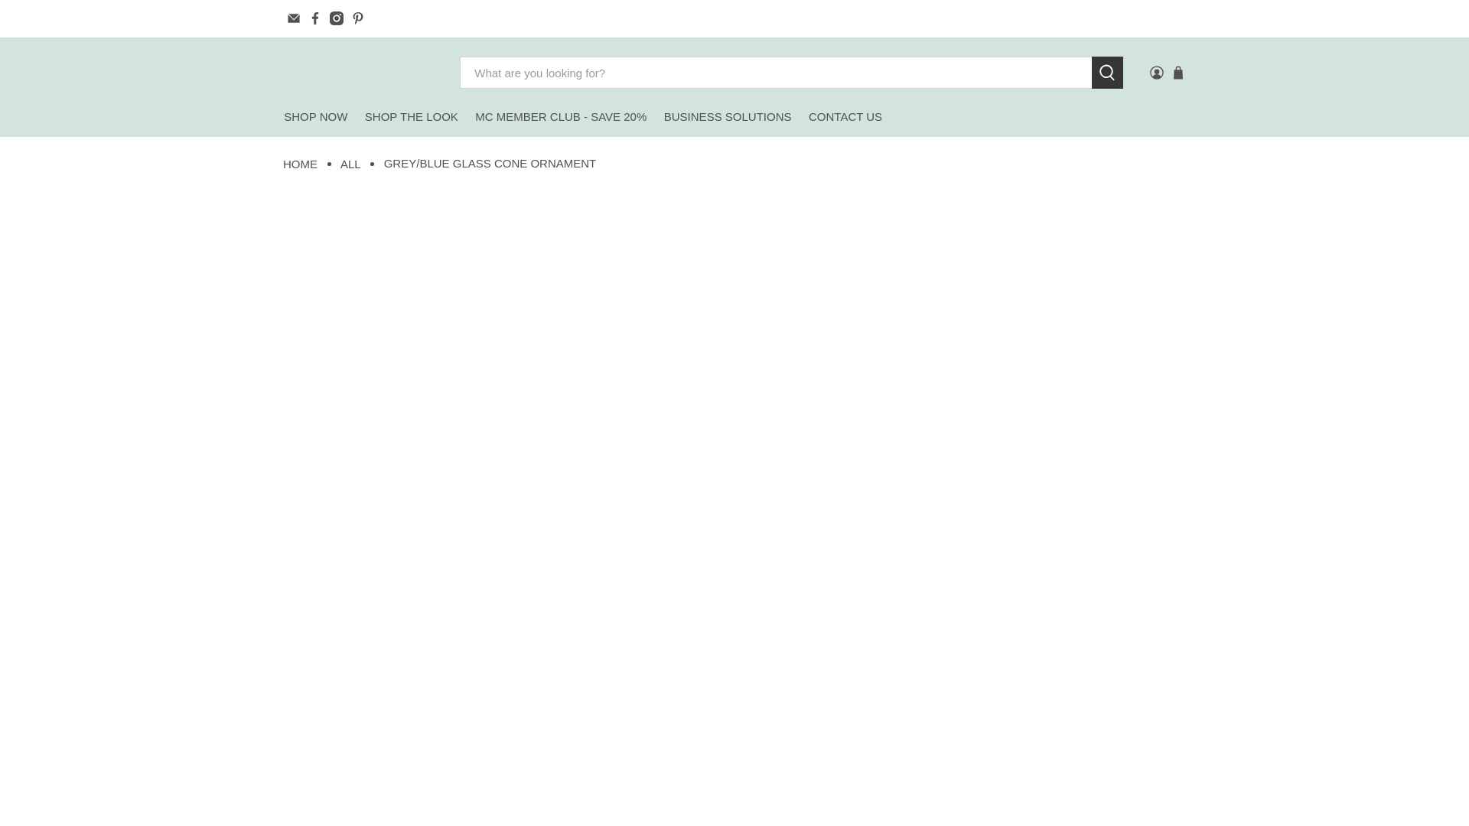 This screenshot has height=826, width=1469. What do you see at coordinates (412, 118) in the screenshot?
I see `SHOP THE LOOK` at bounding box center [412, 118].